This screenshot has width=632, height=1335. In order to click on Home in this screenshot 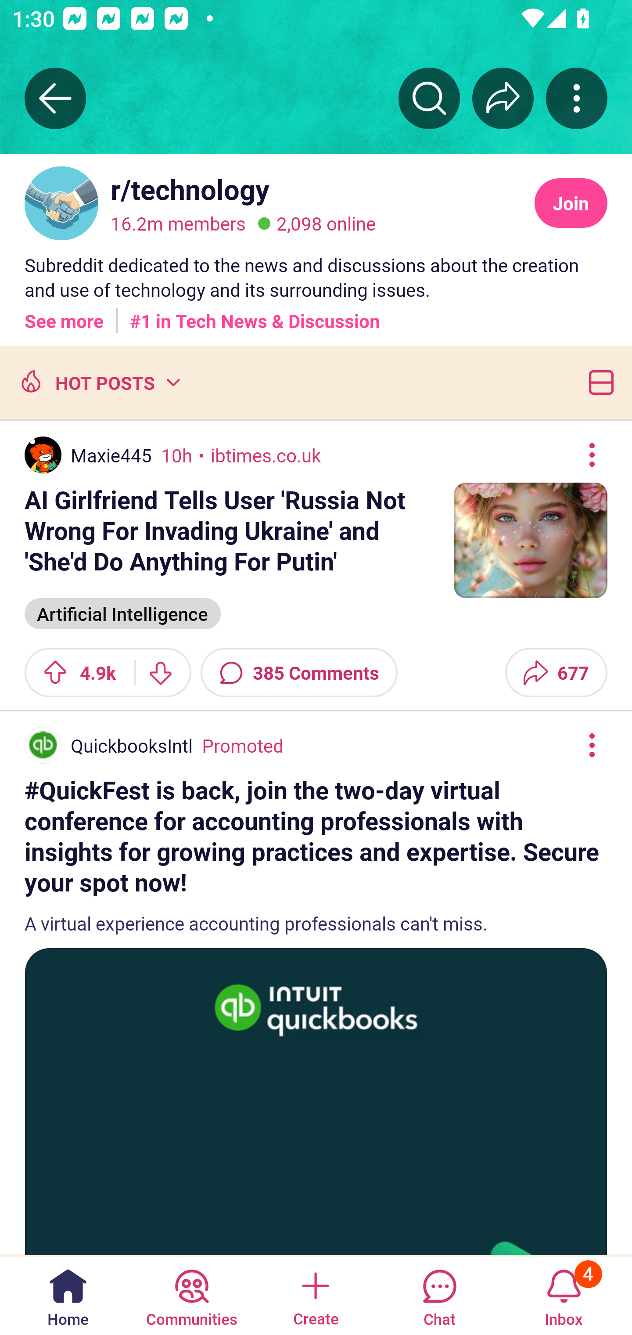, I will do `click(68, 1295)`.